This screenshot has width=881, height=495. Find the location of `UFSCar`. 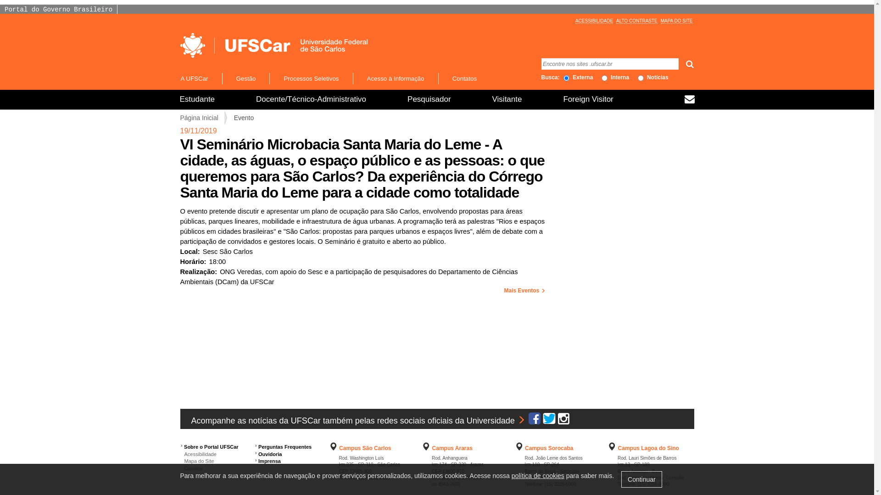

UFSCar is located at coordinates (273, 45).